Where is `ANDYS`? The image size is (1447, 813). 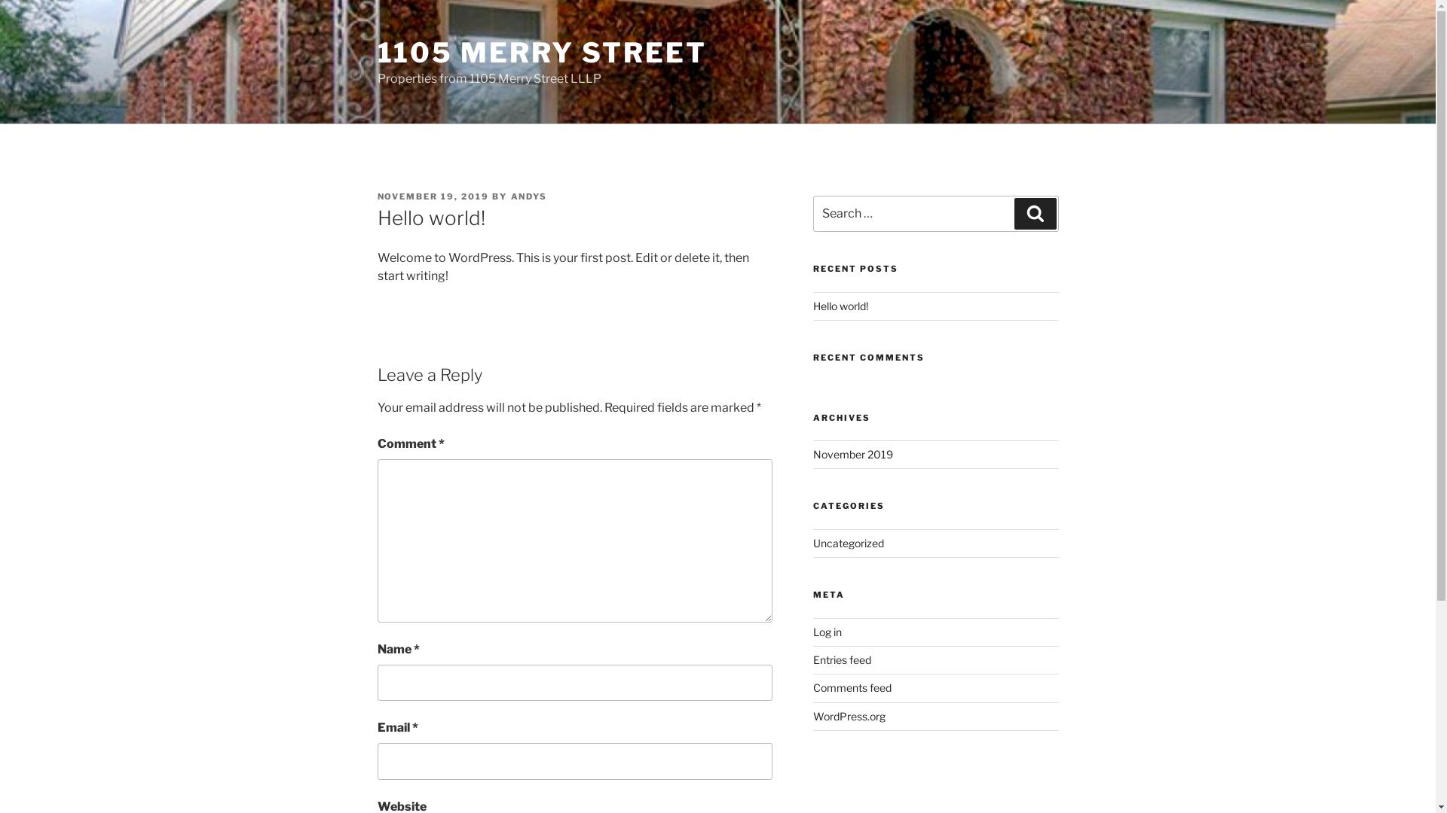 ANDYS is located at coordinates (529, 196).